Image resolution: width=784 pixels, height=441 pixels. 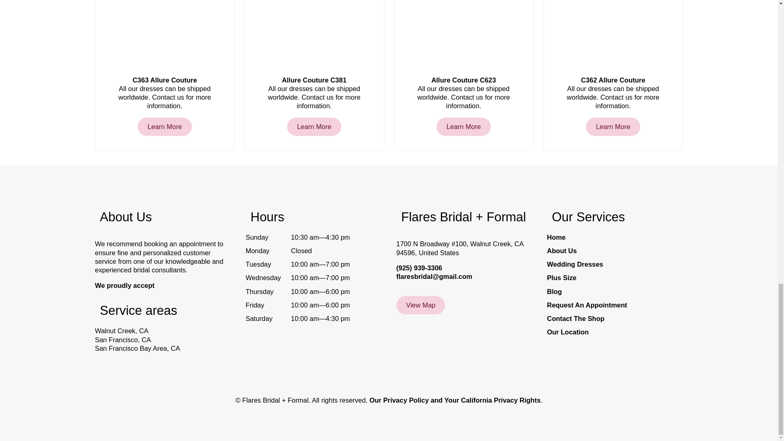 I want to click on Learn More, so click(x=314, y=127).